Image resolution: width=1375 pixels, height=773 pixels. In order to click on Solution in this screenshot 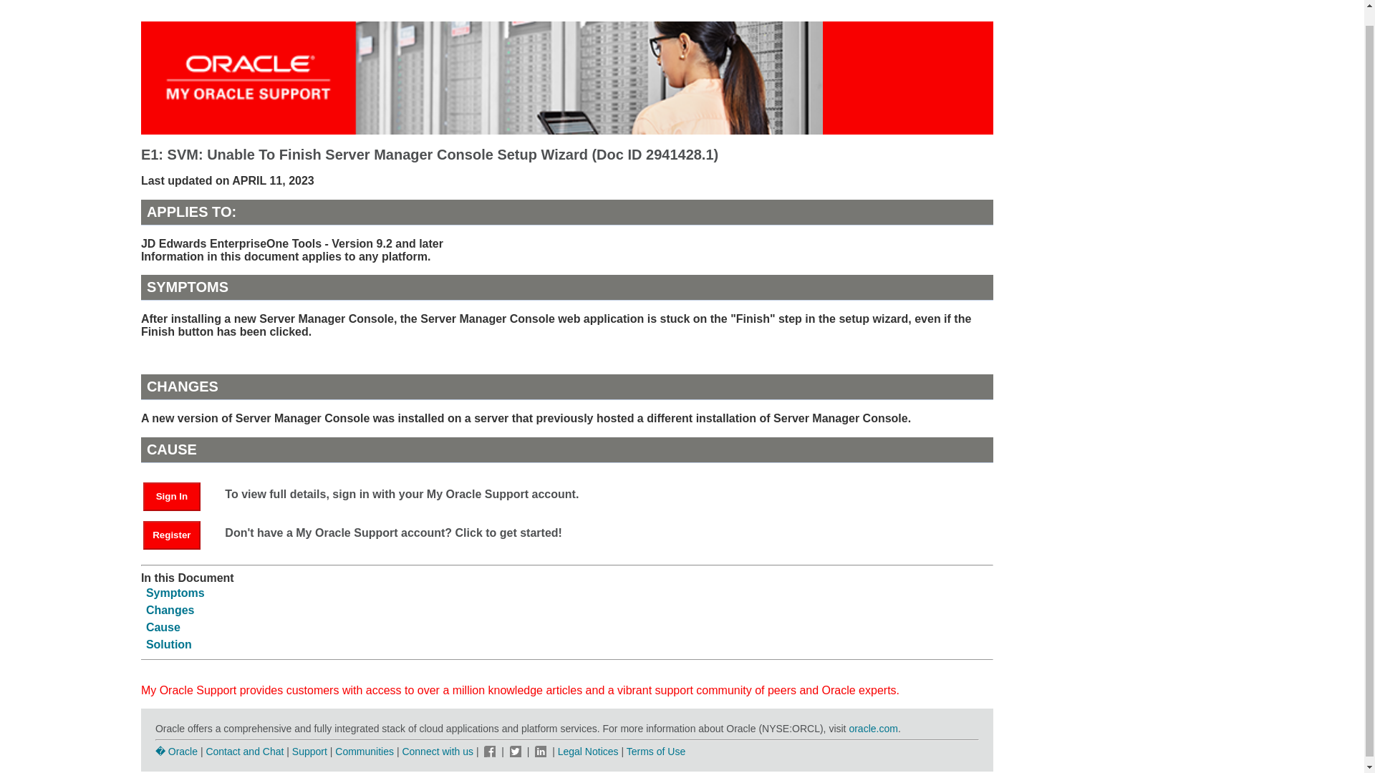, I will do `click(169, 644)`.